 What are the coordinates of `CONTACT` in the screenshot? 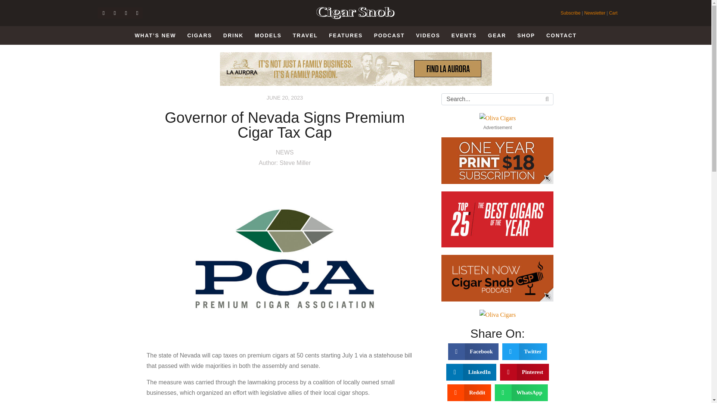 It's located at (561, 35).